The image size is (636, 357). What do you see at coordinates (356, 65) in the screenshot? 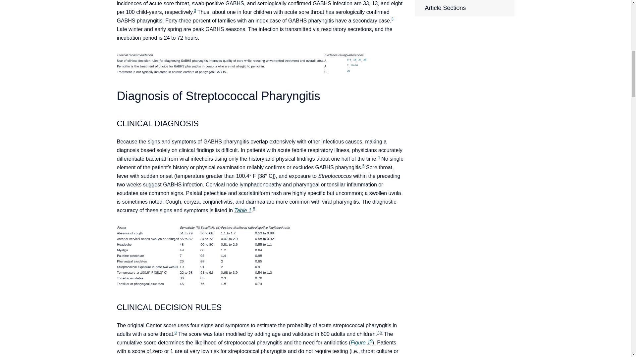
I see `20` at bounding box center [356, 65].